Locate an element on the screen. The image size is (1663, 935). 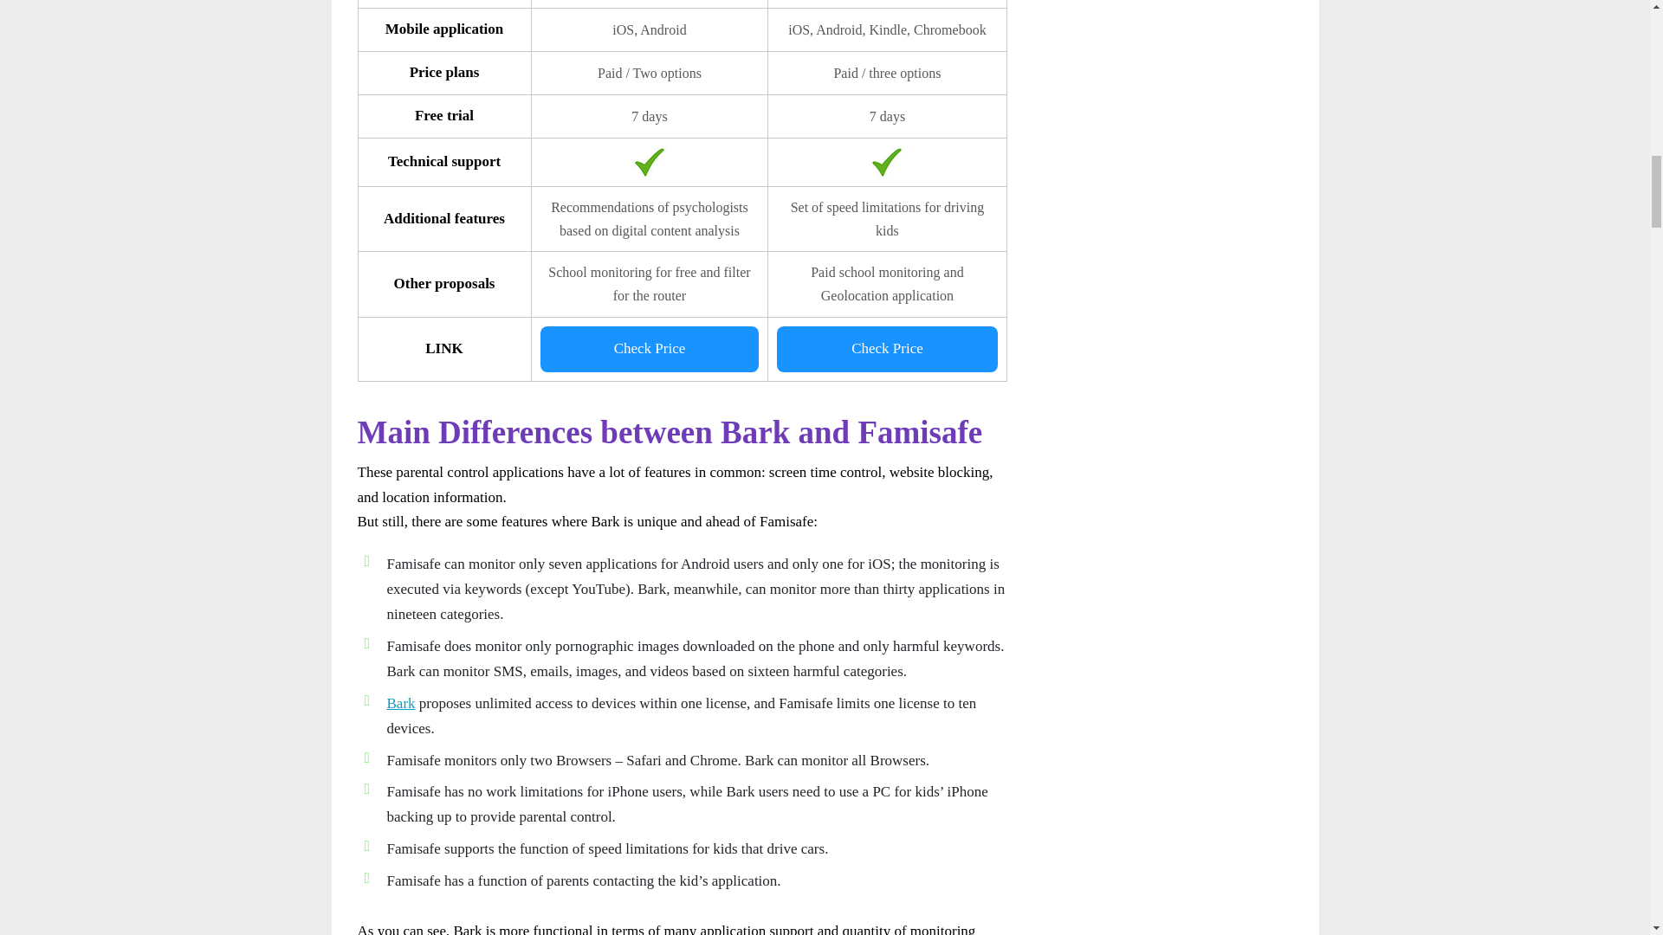
Bark is located at coordinates (400, 703).